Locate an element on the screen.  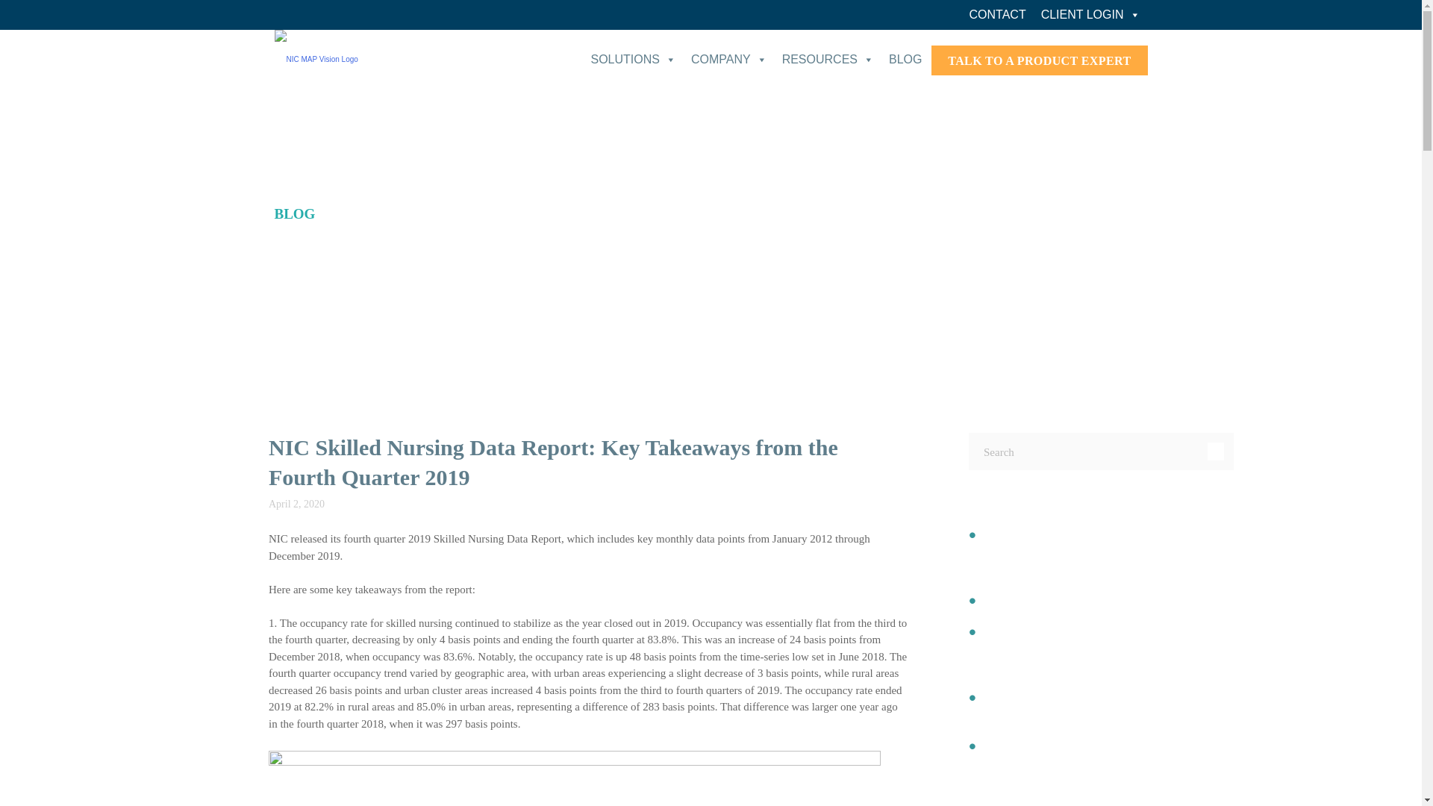
COMPANY is located at coordinates (728, 60).